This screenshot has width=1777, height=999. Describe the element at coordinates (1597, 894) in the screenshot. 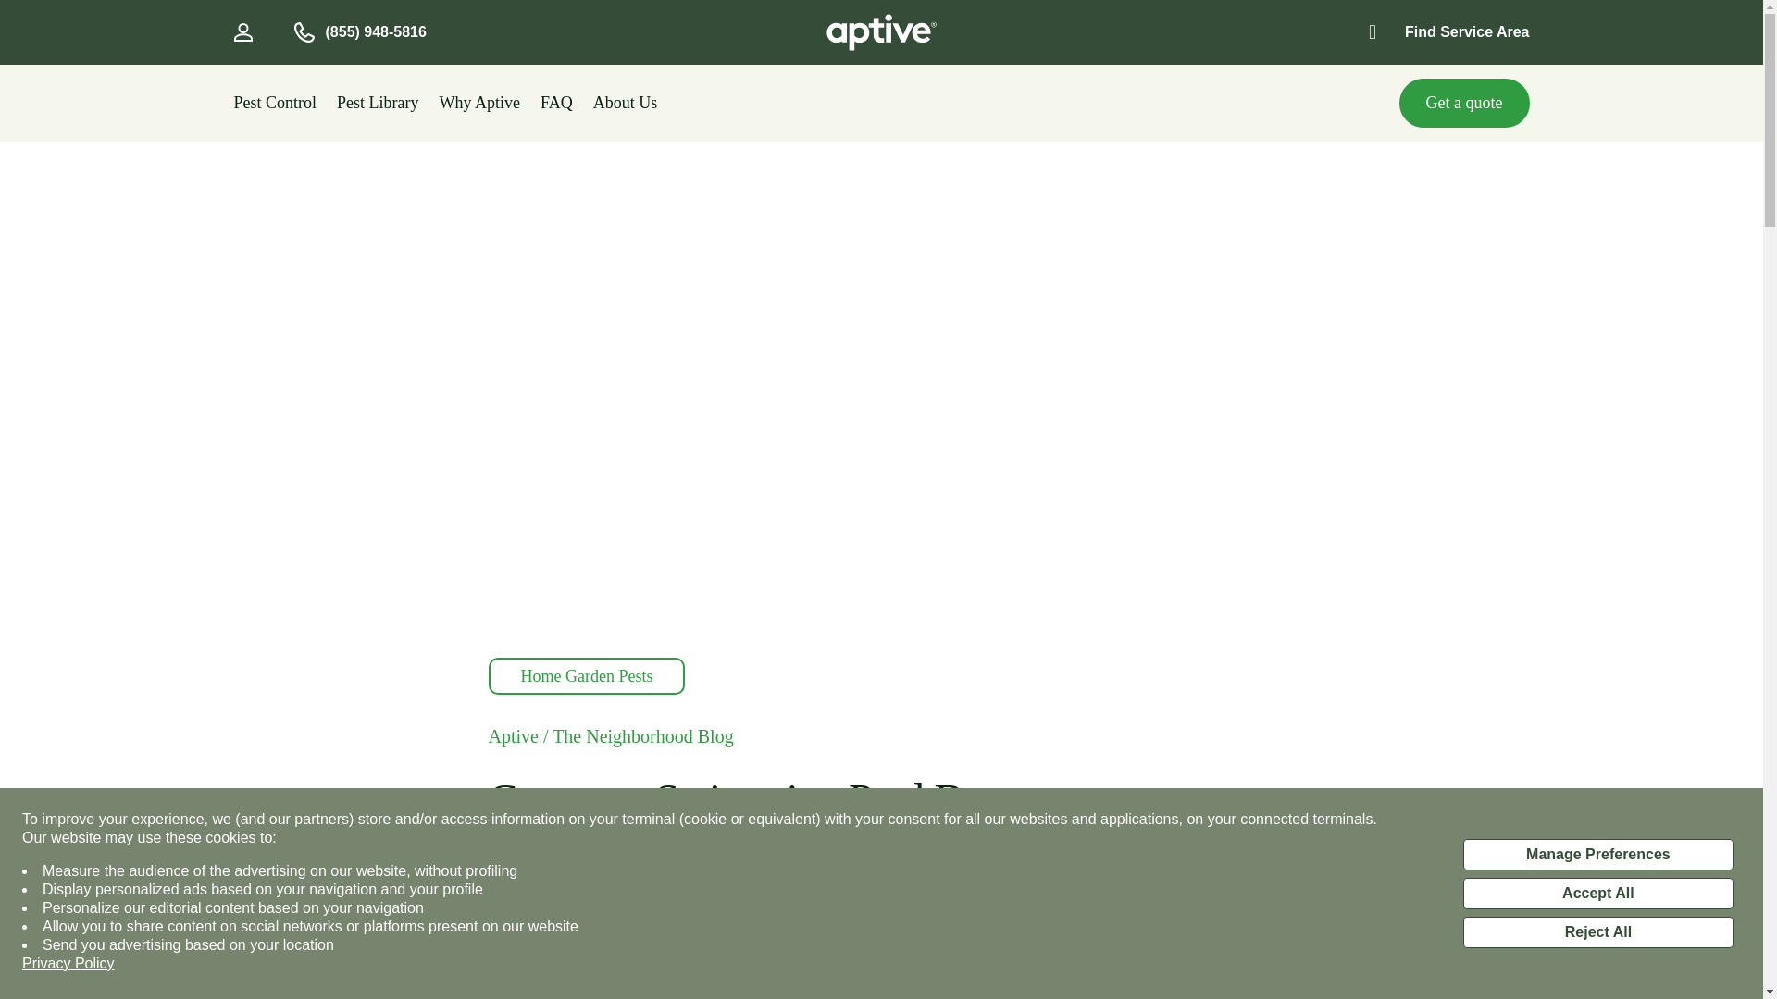

I see `Accept All` at that location.